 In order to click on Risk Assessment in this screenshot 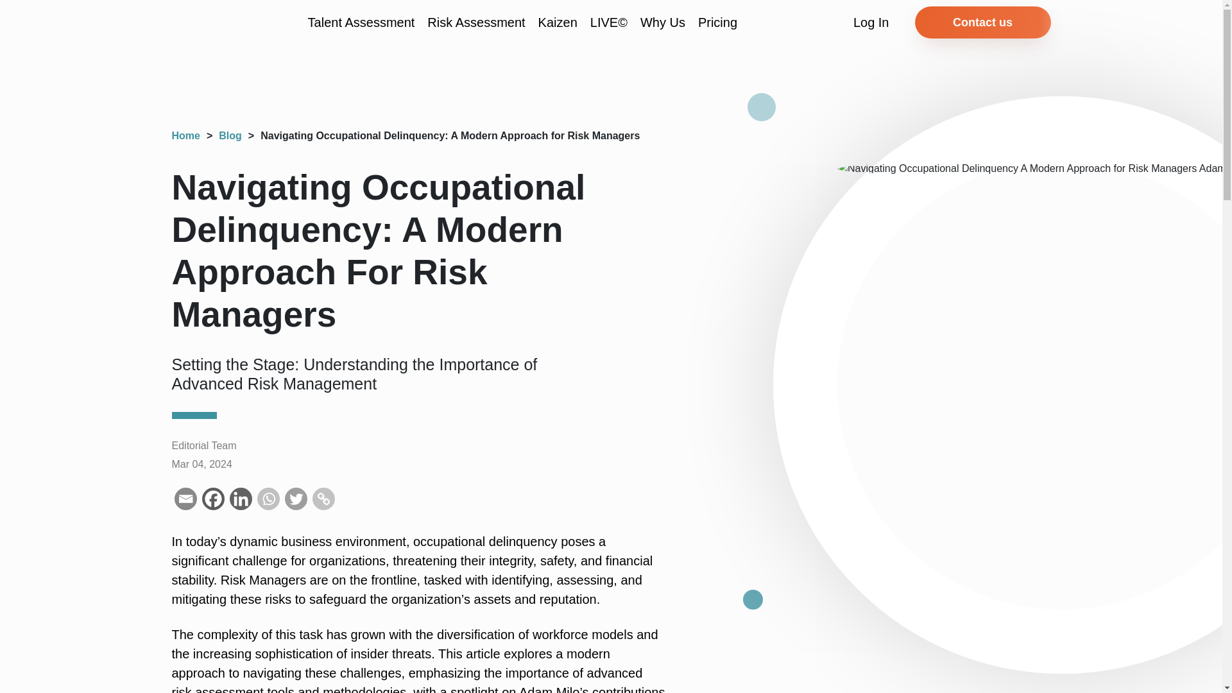, I will do `click(476, 22)`.